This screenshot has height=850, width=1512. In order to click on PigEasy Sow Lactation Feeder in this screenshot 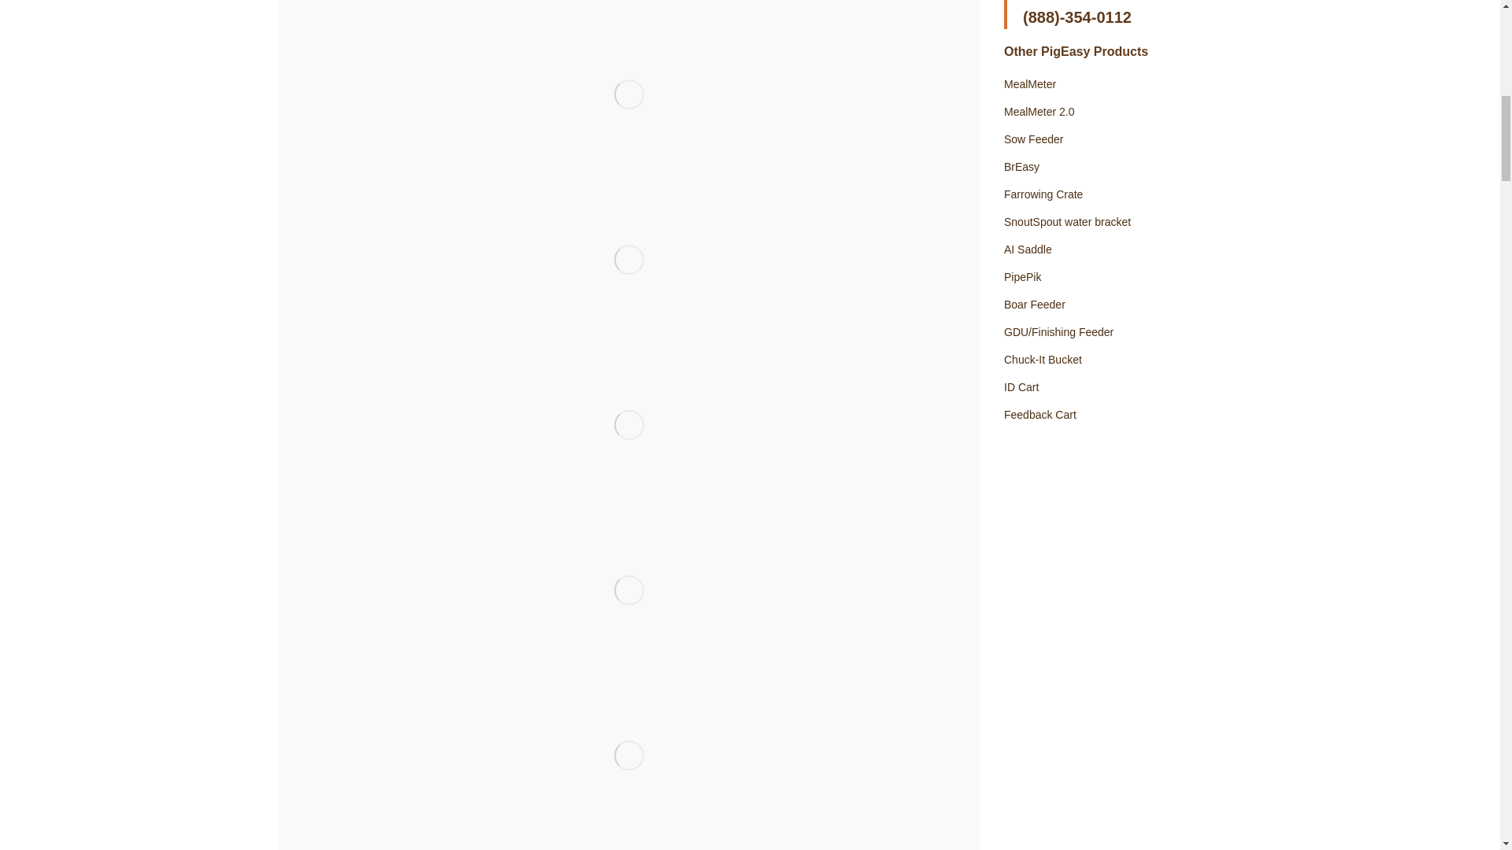, I will do `click(628, 6)`.